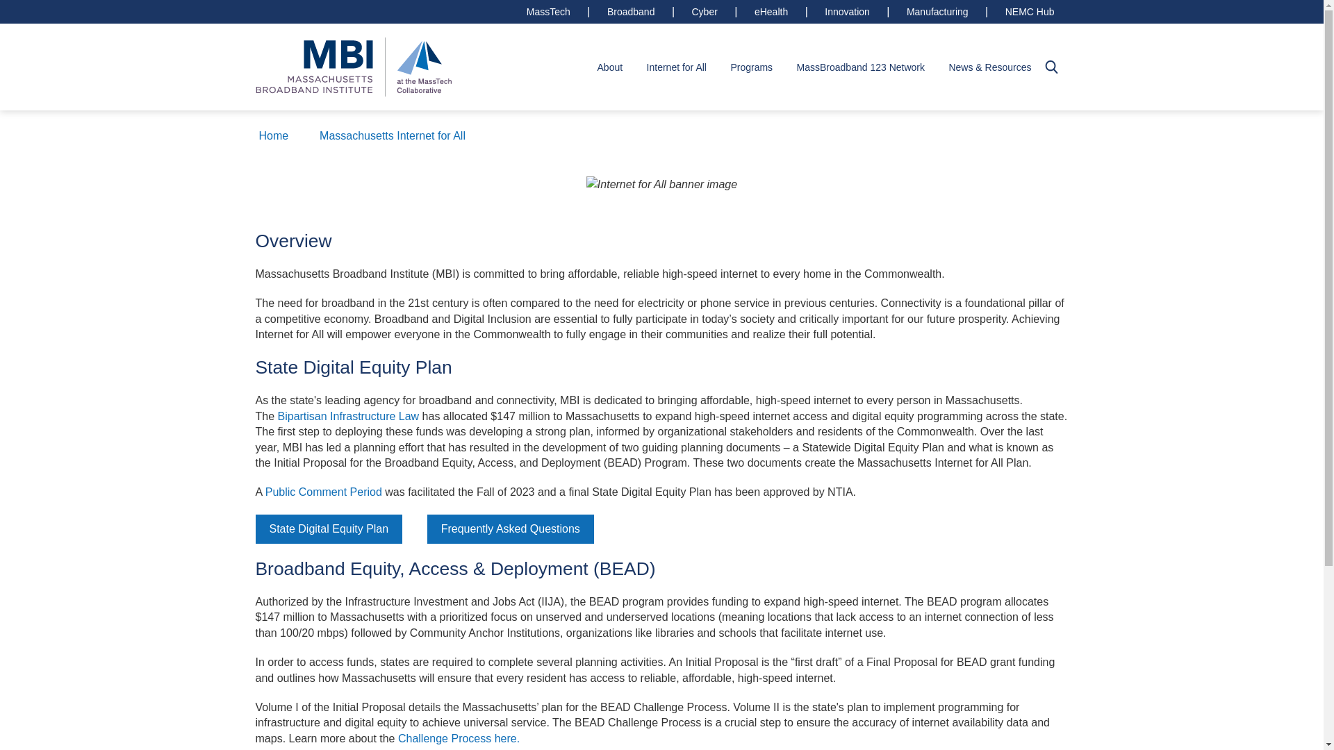 The width and height of the screenshot is (1334, 750). Describe the element at coordinates (547, 11) in the screenshot. I see `MassTech` at that location.